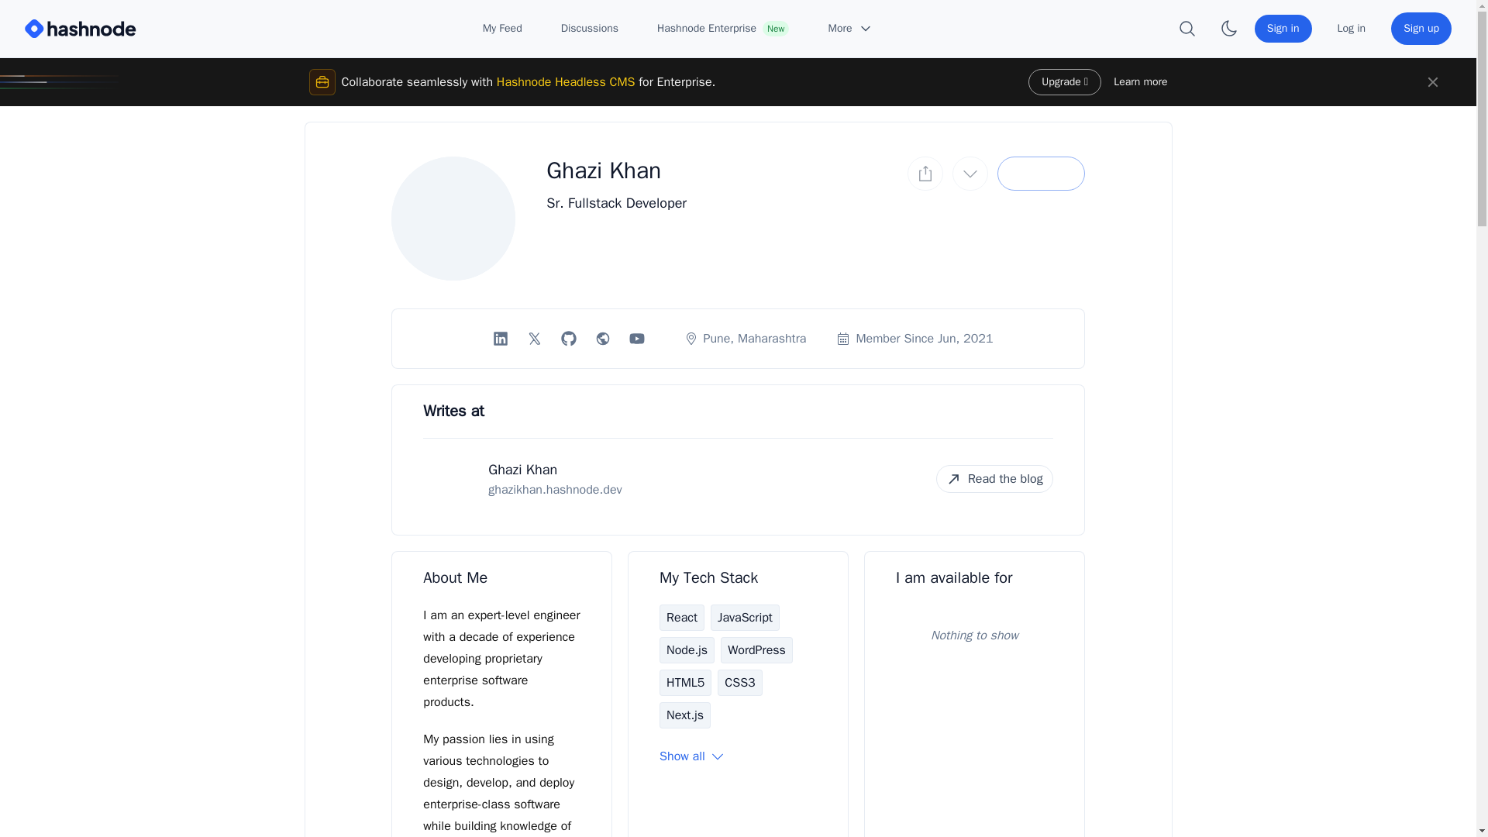  I want to click on Ghazi Khan, so click(522, 470).